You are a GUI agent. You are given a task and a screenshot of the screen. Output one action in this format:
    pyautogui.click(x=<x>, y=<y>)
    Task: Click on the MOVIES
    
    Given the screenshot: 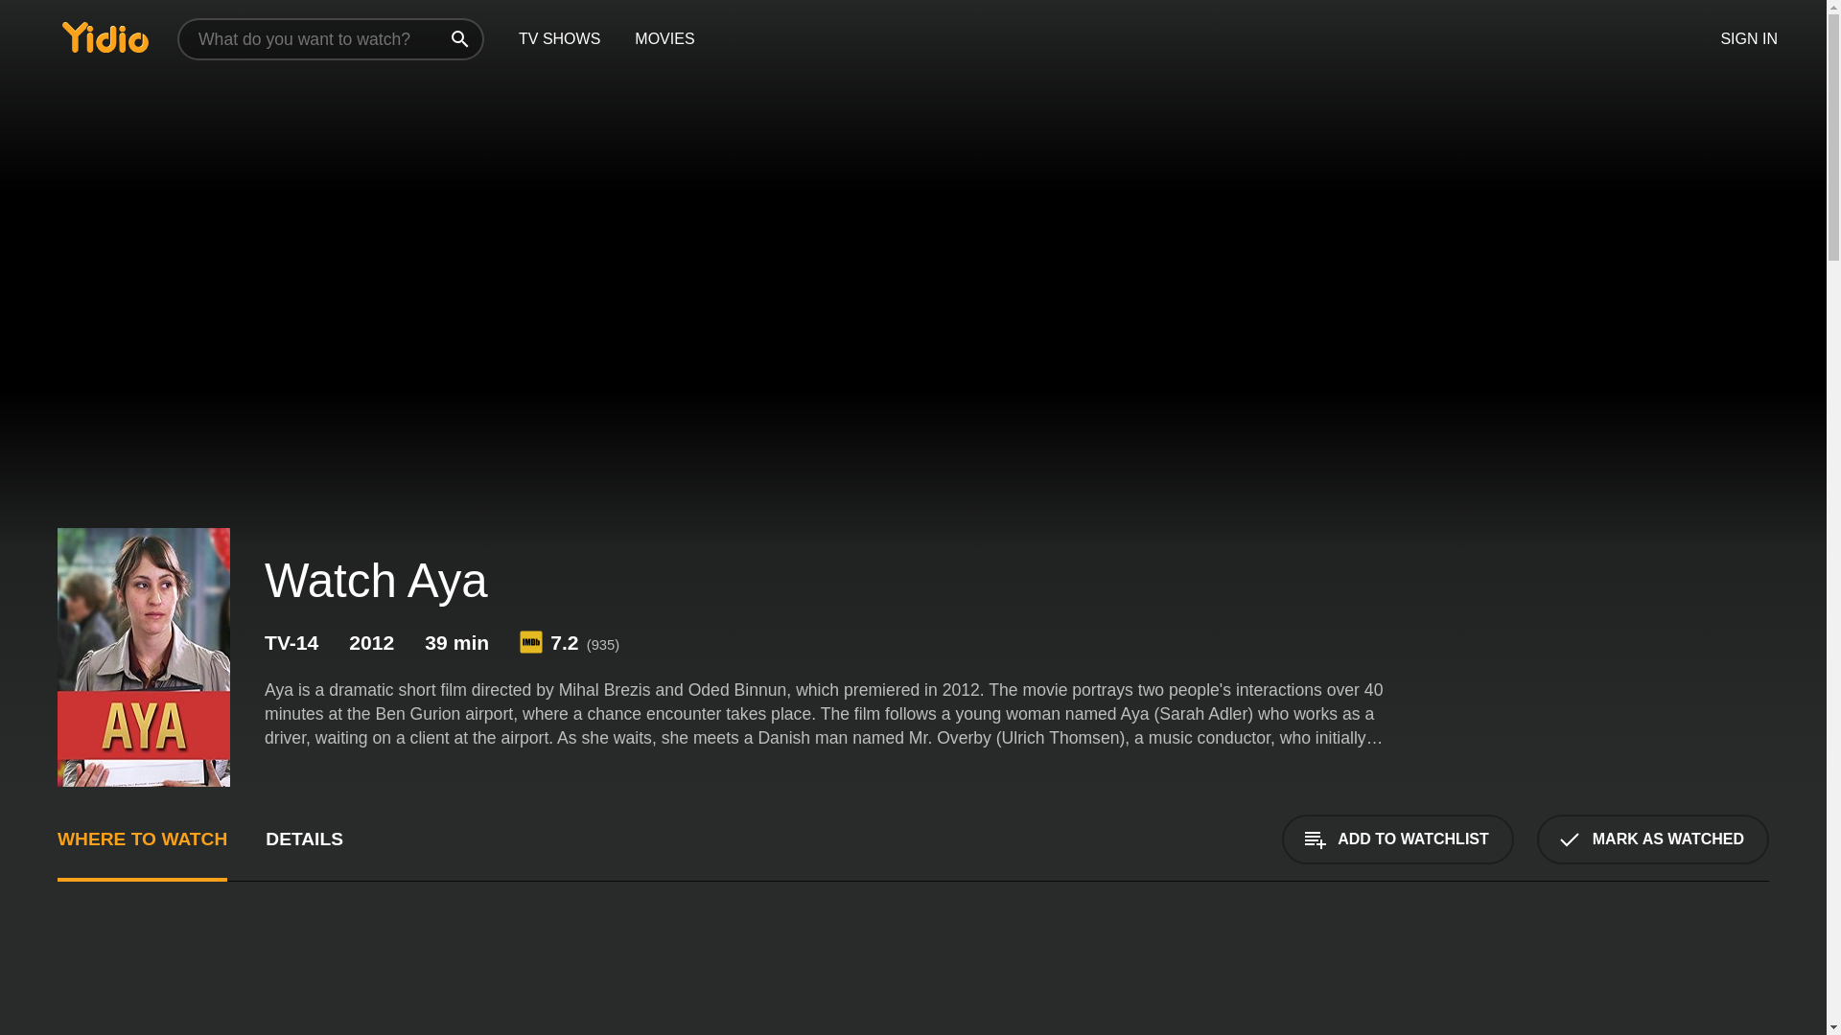 What is the action you would take?
    pyautogui.click(x=664, y=39)
    